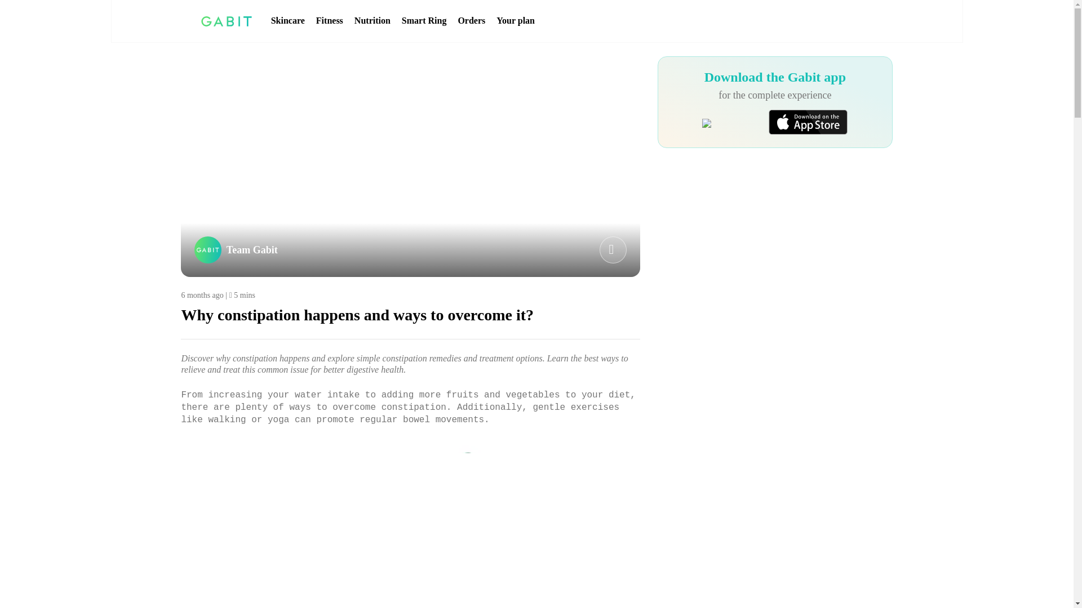  What do you see at coordinates (373, 21) in the screenshot?
I see `Nutrition` at bounding box center [373, 21].